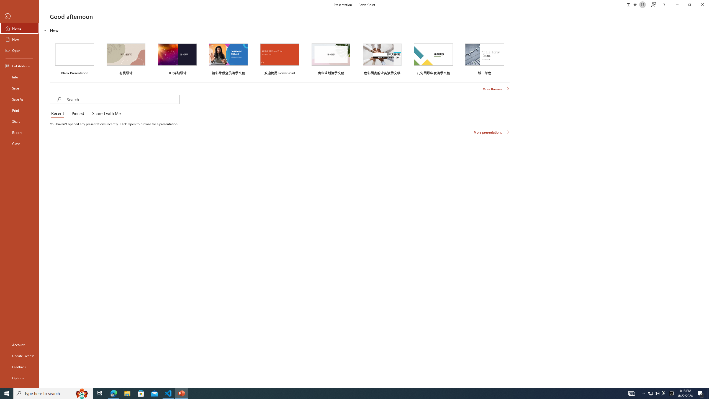 Image resolution: width=709 pixels, height=399 pixels. What do you see at coordinates (19, 378) in the screenshot?
I see `Options` at bounding box center [19, 378].